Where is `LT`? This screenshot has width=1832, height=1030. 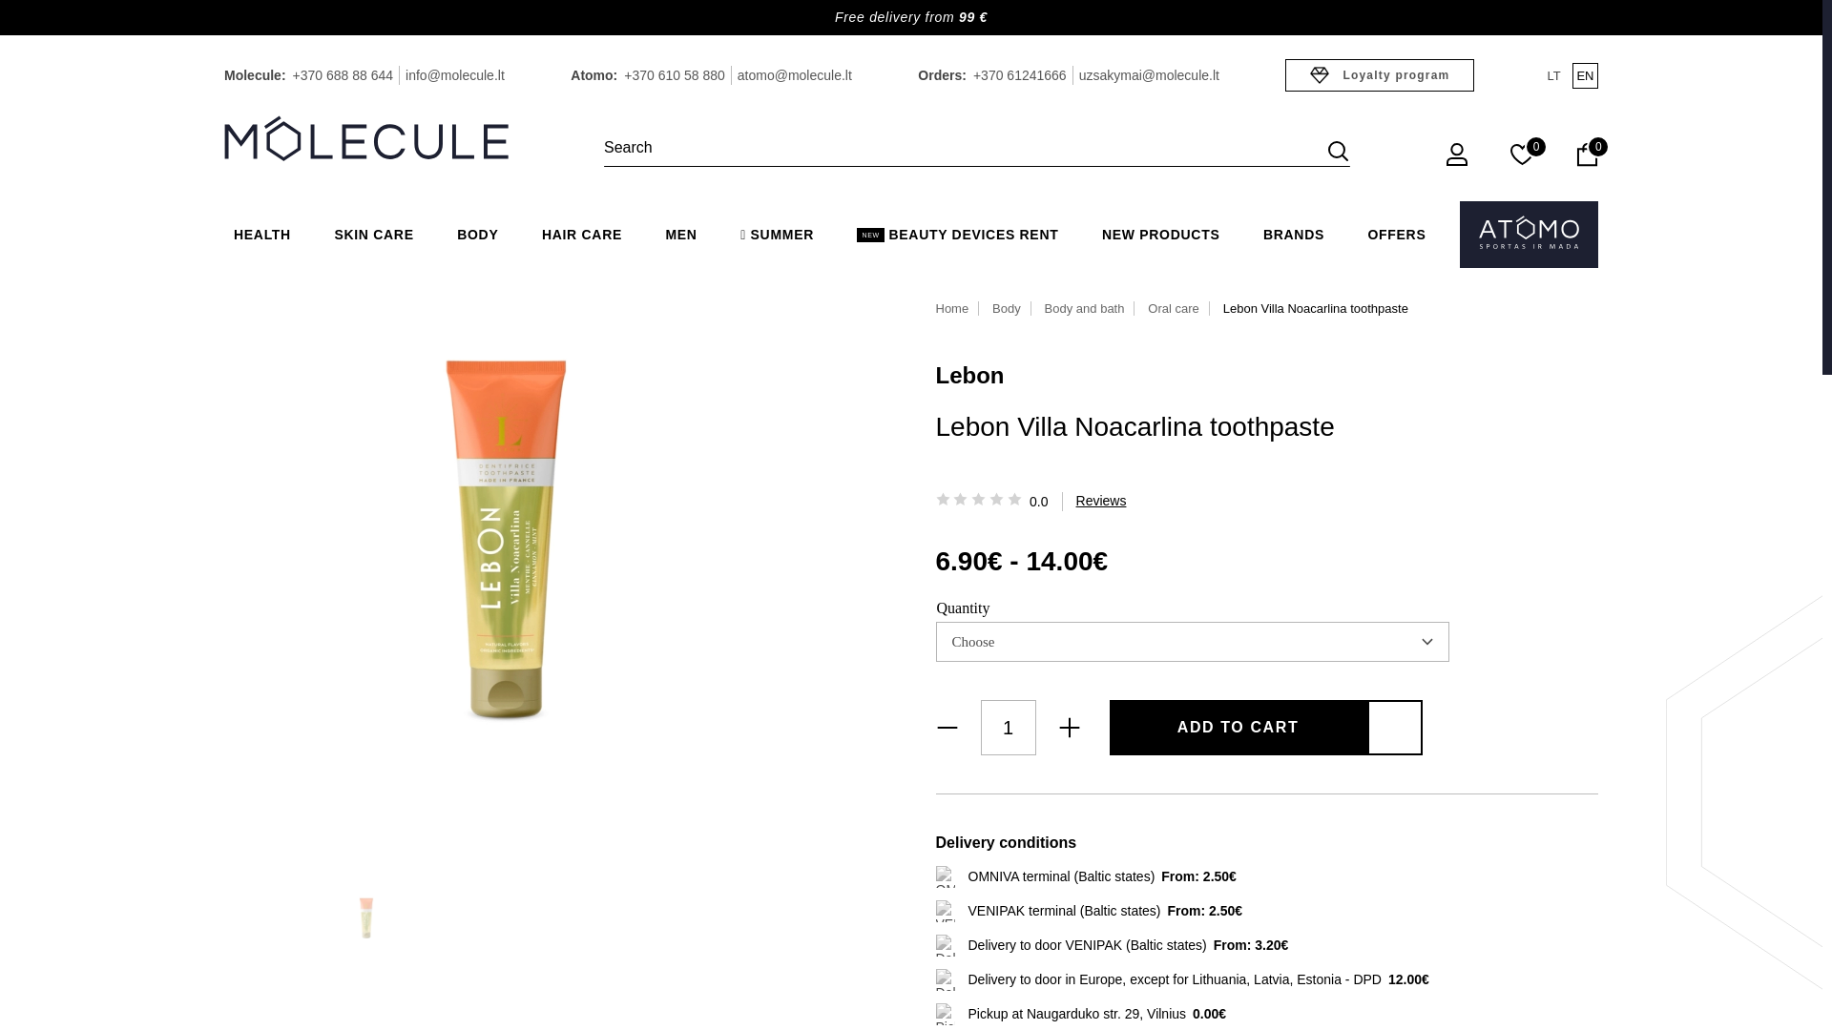
LT is located at coordinates (1553, 74).